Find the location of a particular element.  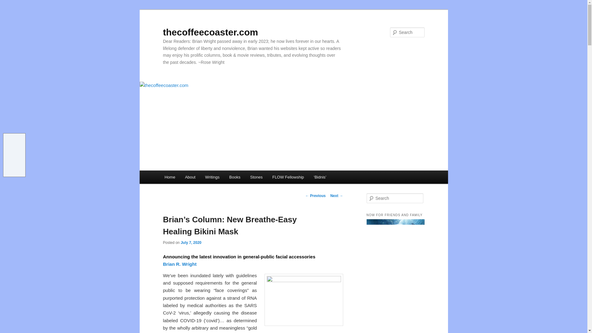

About is located at coordinates (190, 177).